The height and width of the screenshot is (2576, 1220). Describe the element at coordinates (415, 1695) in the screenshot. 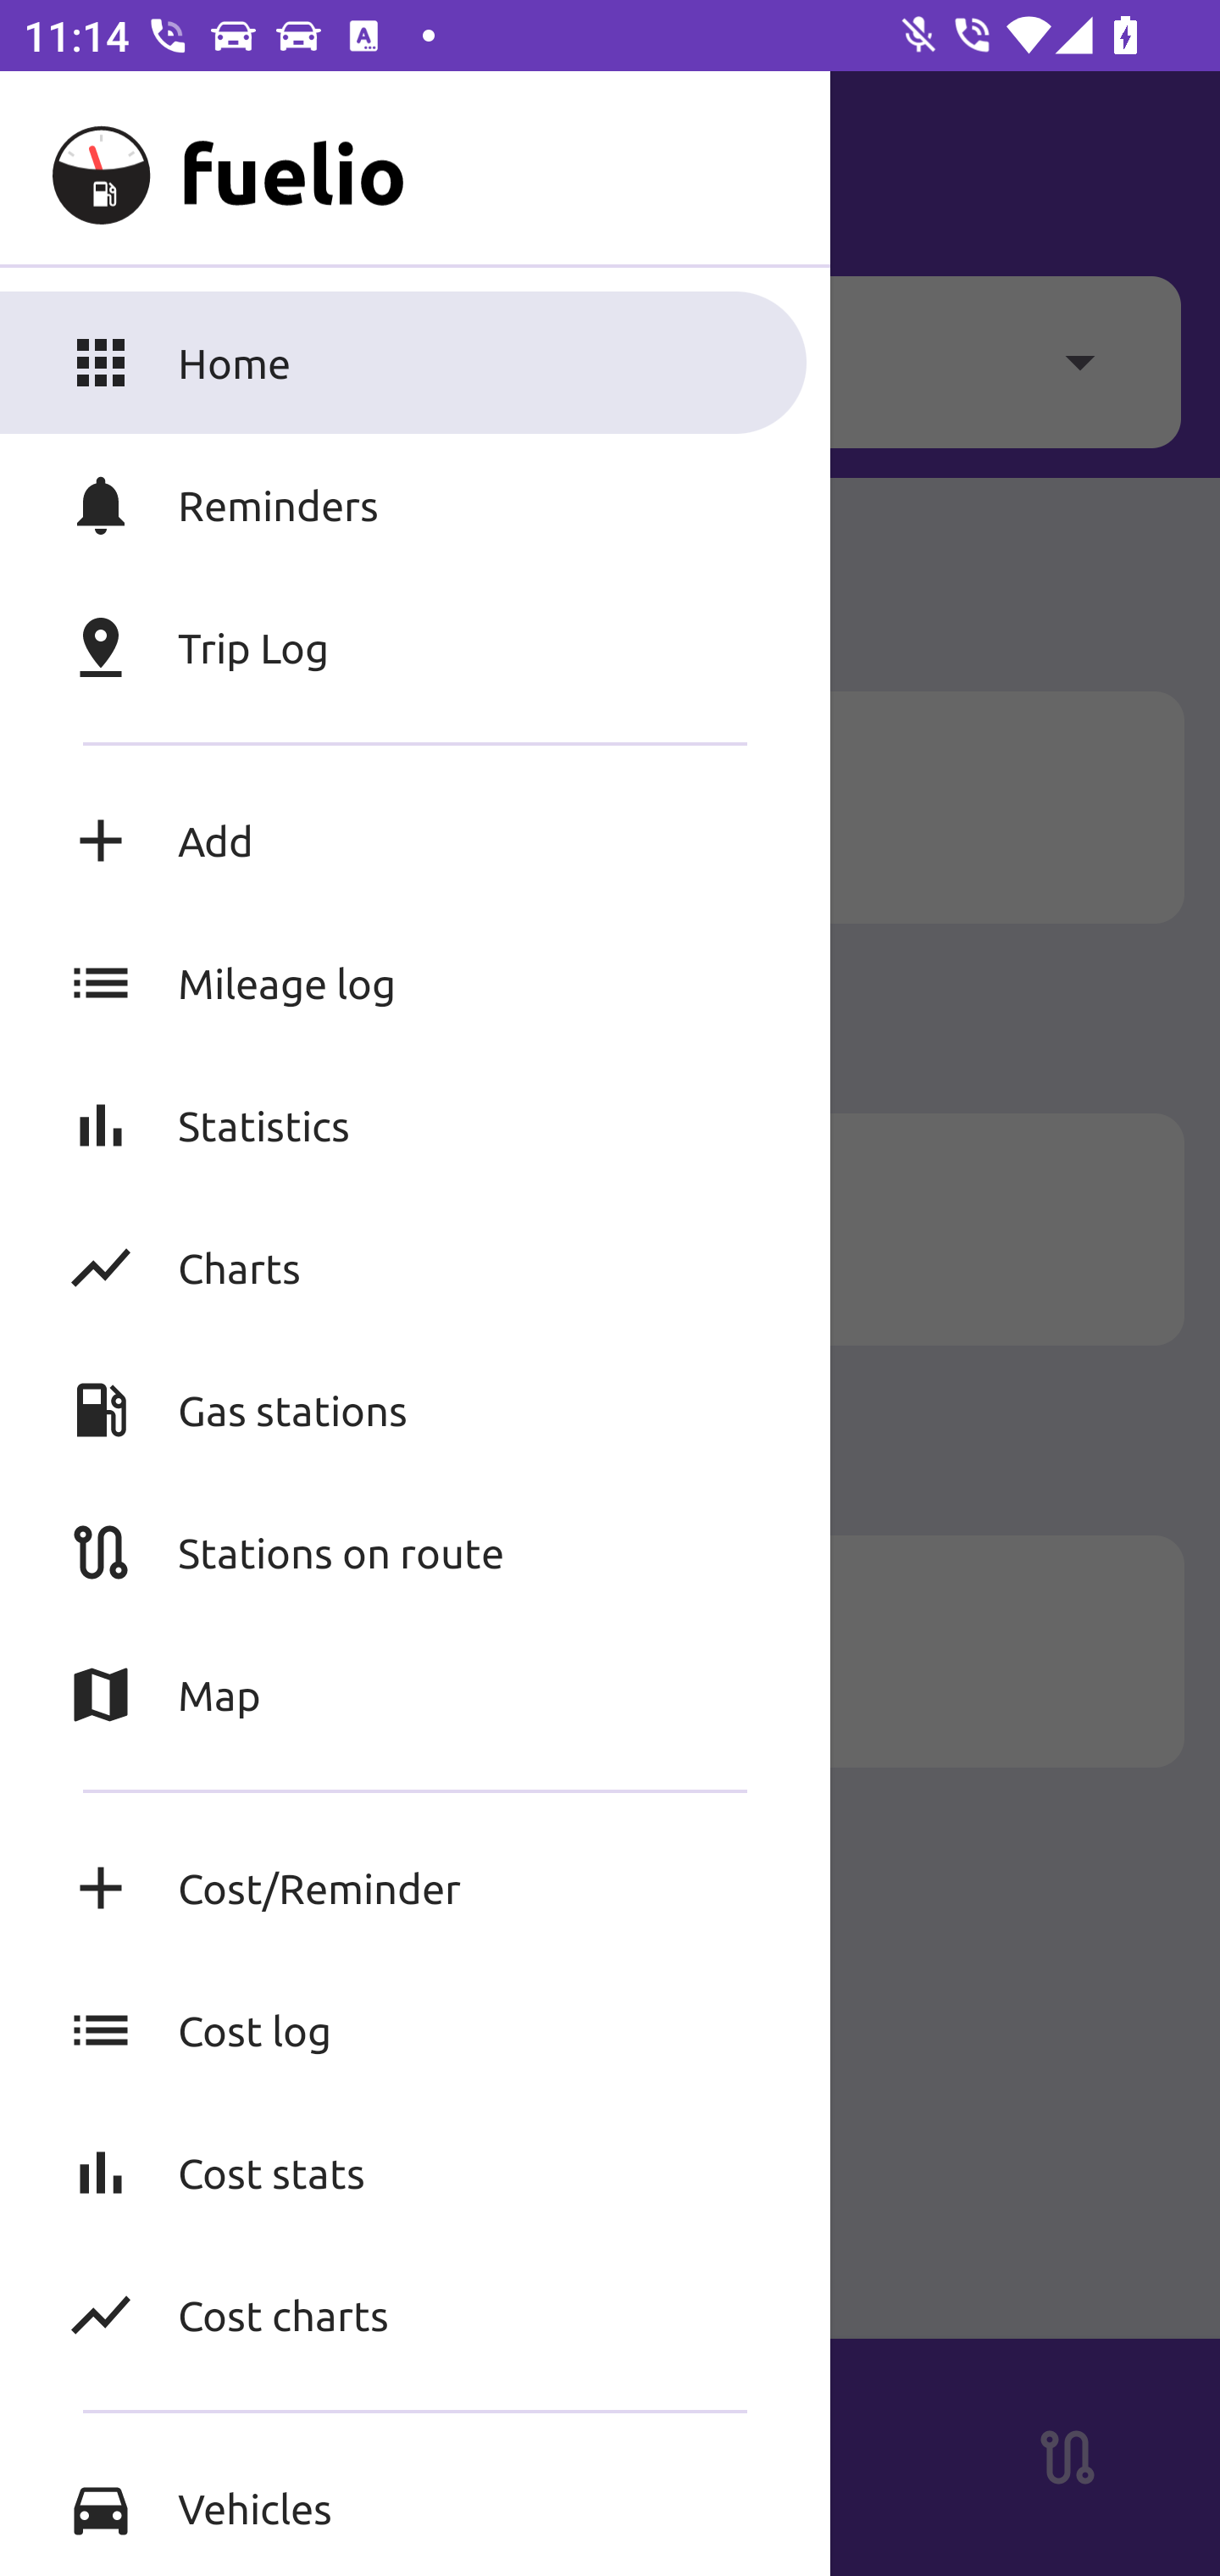

I see `Map` at that location.